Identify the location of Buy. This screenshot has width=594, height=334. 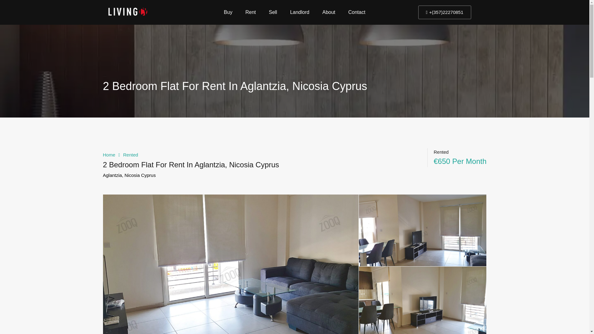
(228, 12).